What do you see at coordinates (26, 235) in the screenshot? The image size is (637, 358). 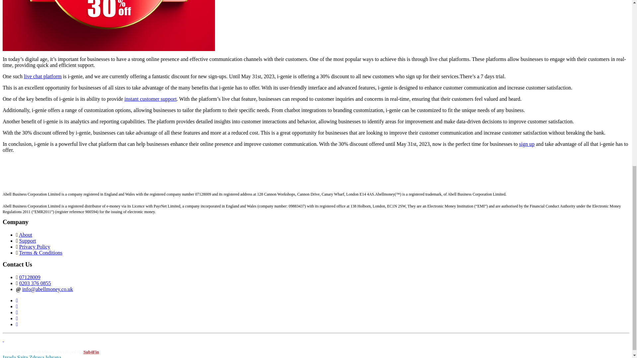 I see `About` at bounding box center [26, 235].